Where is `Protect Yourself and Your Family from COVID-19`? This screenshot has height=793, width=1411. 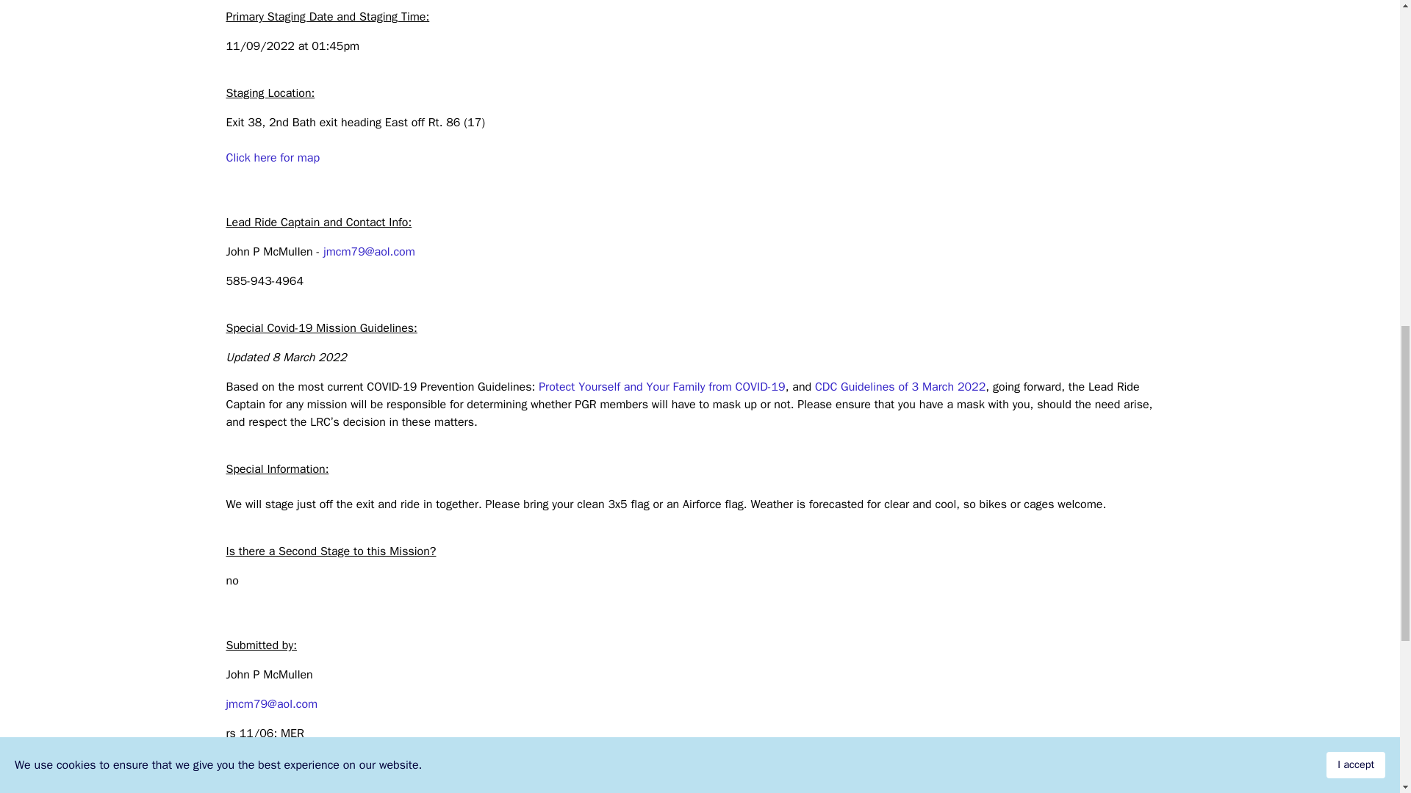 Protect Yourself and Your Family from COVID-19 is located at coordinates (662, 386).